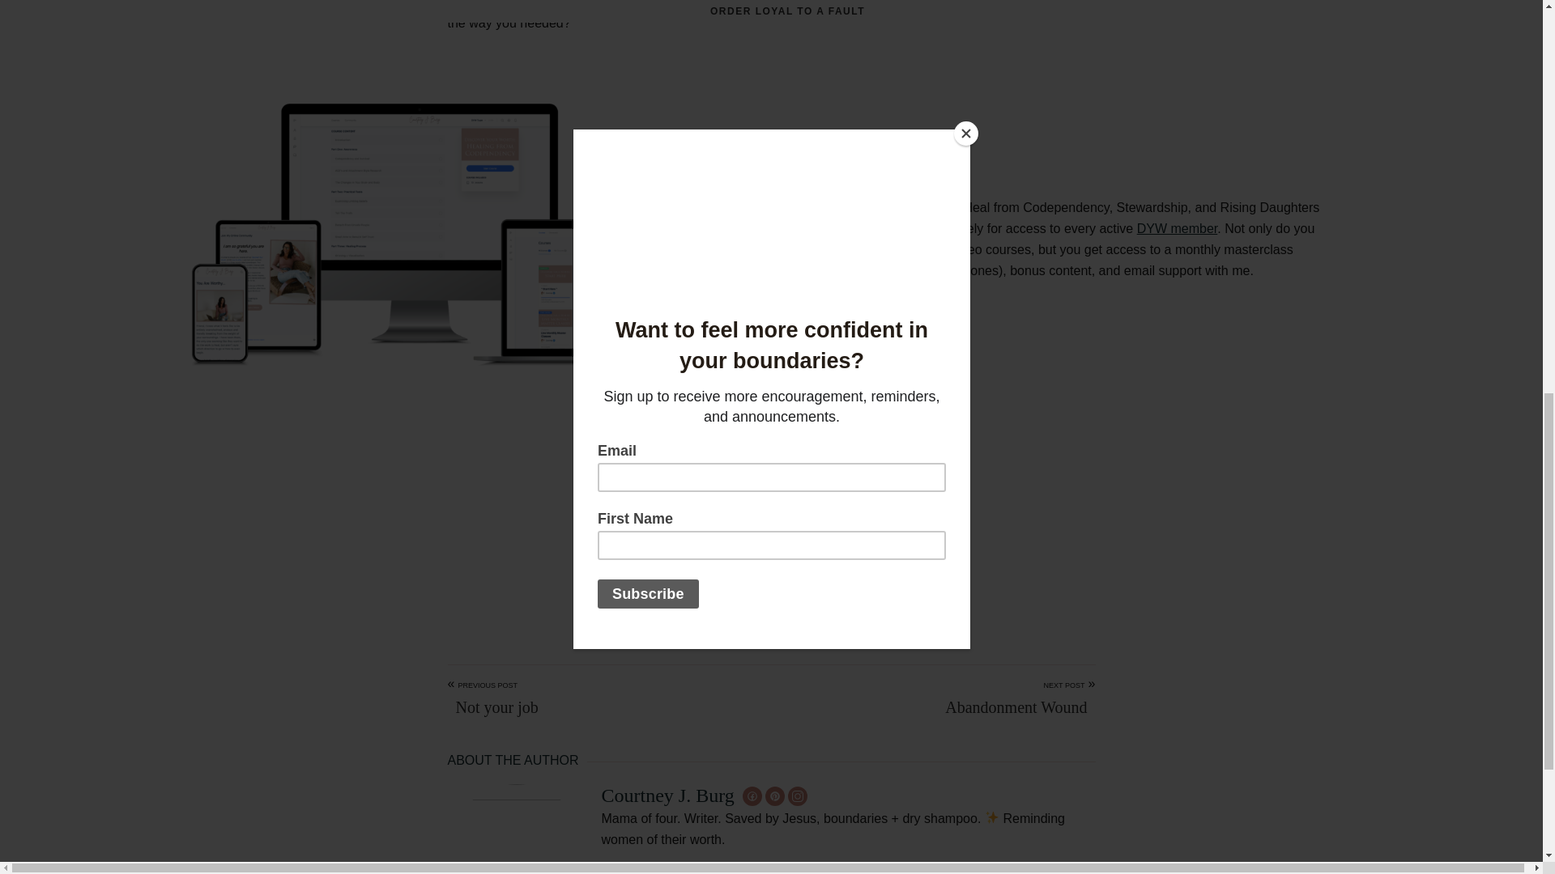 Image resolution: width=1555 pixels, height=874 pixels. What do you see at coordinates (787, 588) in the screenshot?
I see `Threads` at bounding box center [787, 588].